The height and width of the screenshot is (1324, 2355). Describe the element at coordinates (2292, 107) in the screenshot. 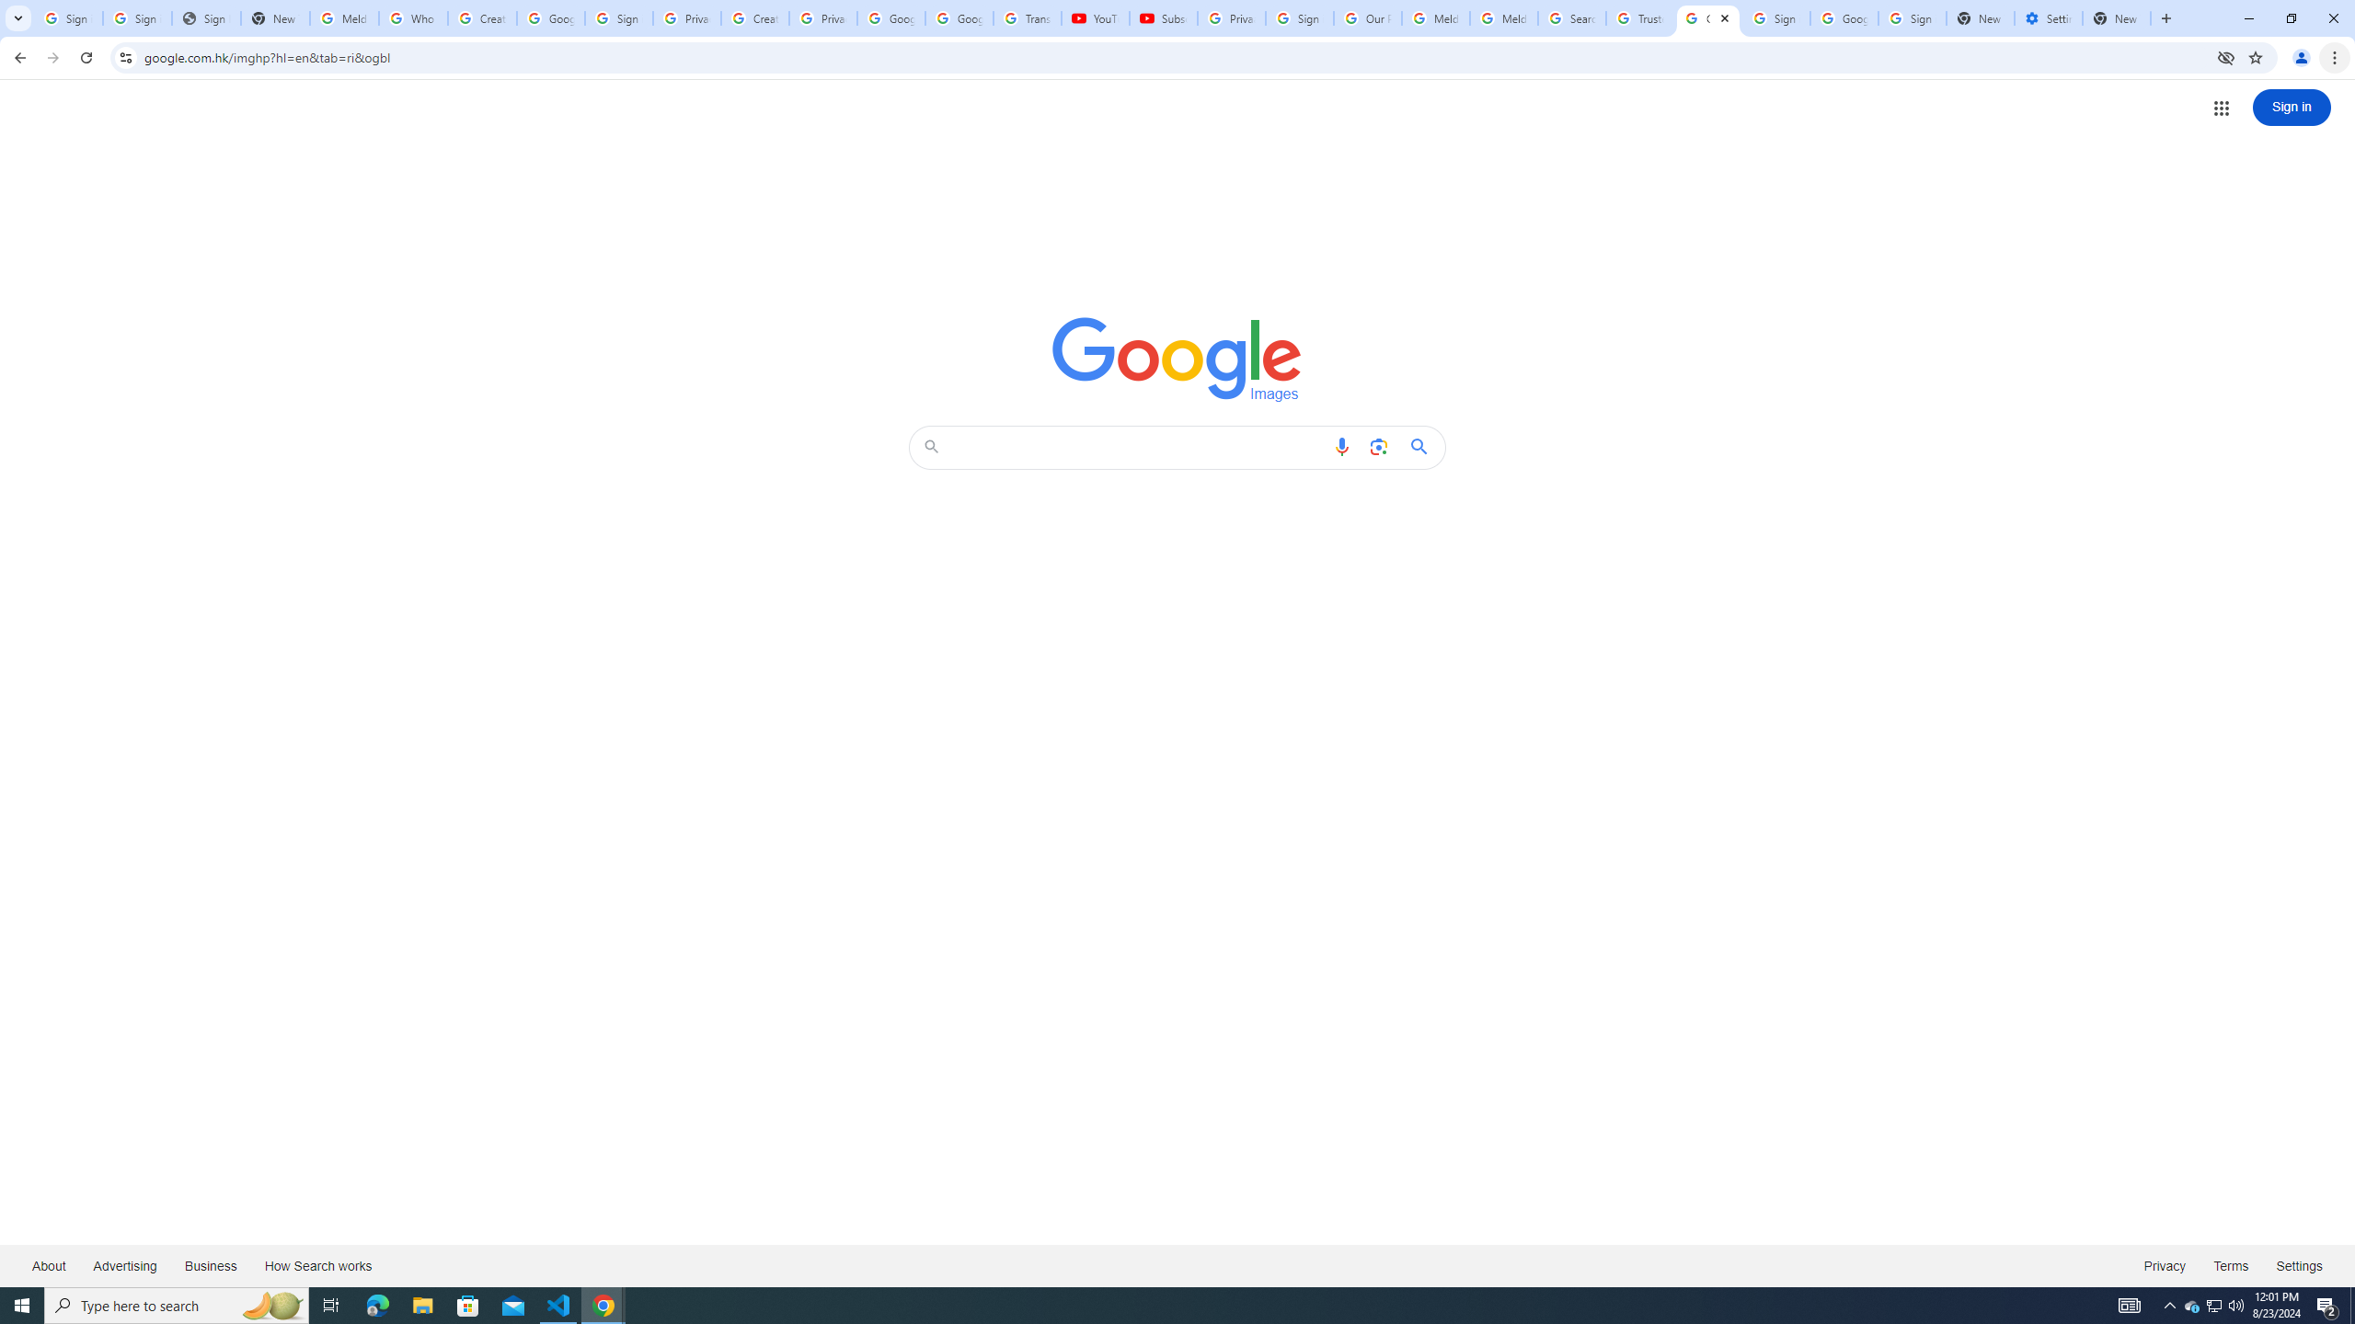

I see `Sign in` at that location.